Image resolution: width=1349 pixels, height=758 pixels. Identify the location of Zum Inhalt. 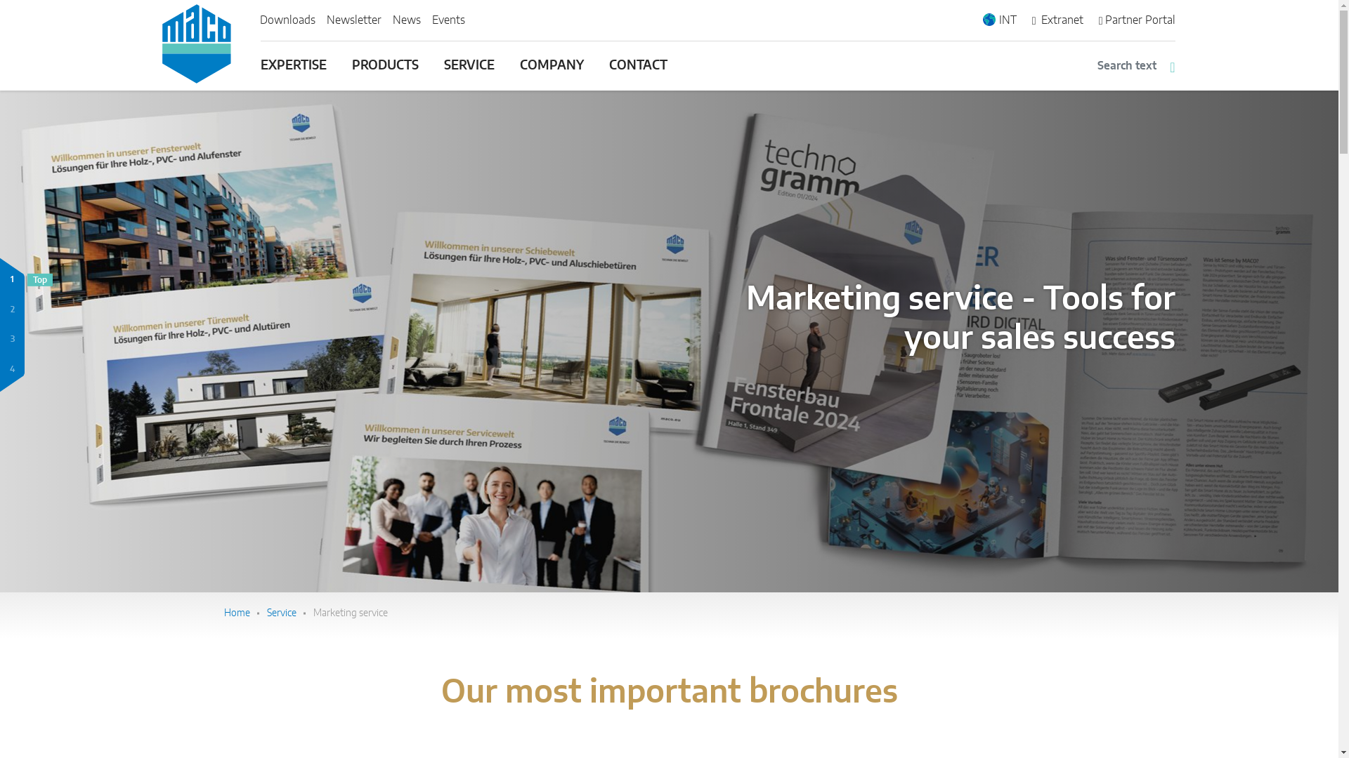
(12, 310).